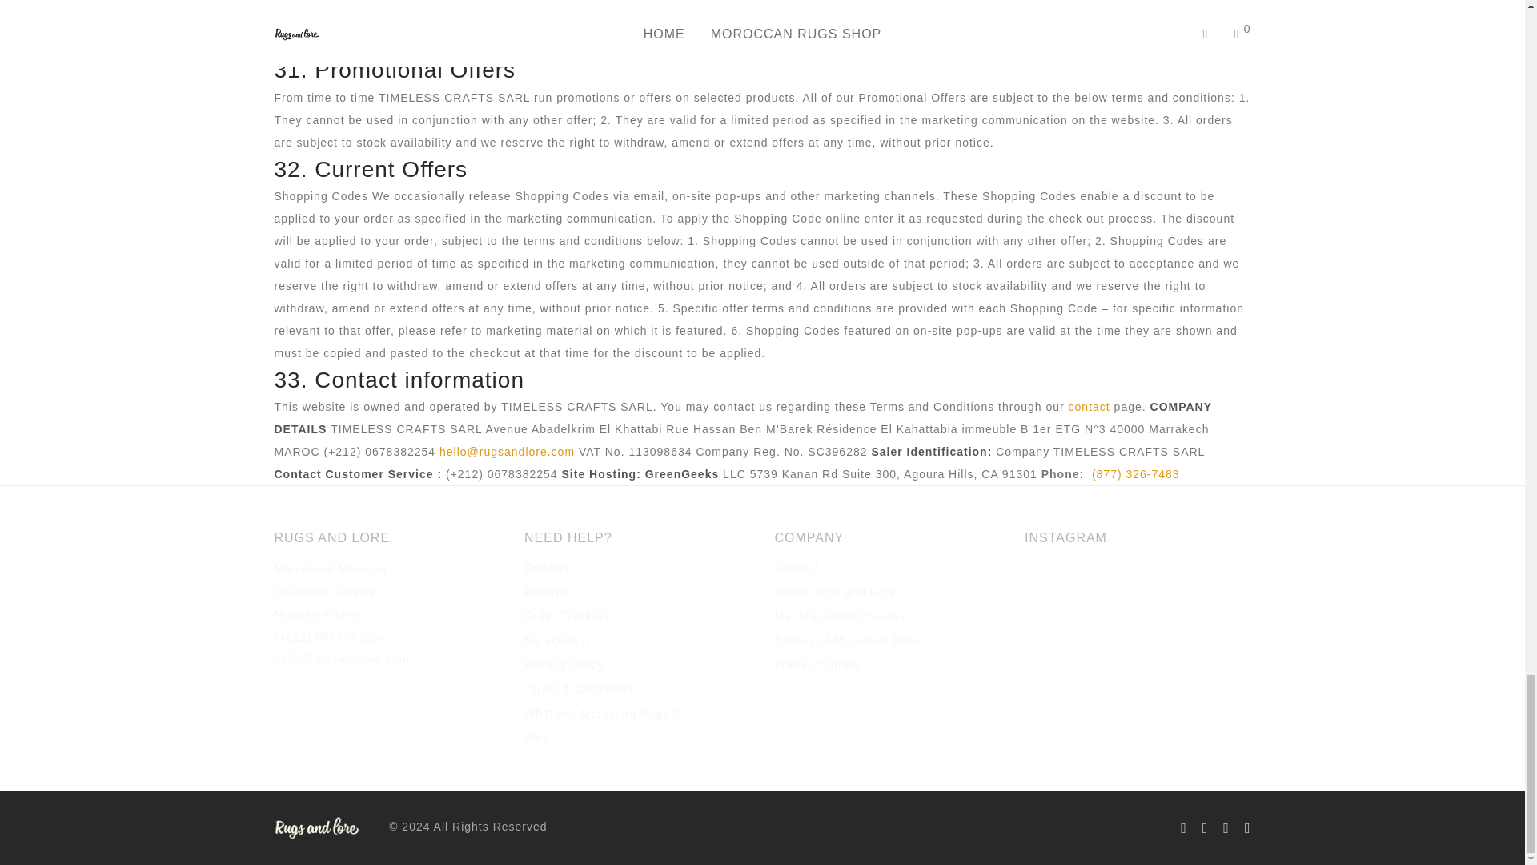 This screenshot has height=865, width=1537. I want to click on  Call GreenGeeks, so click(1135, 474).